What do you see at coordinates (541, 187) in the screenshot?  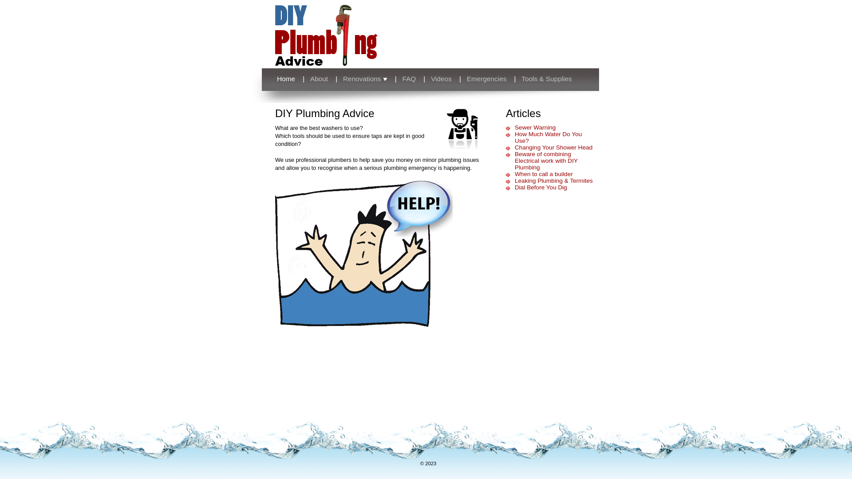 I see `Dial Before You Dig` at bounding box center [541, 187].